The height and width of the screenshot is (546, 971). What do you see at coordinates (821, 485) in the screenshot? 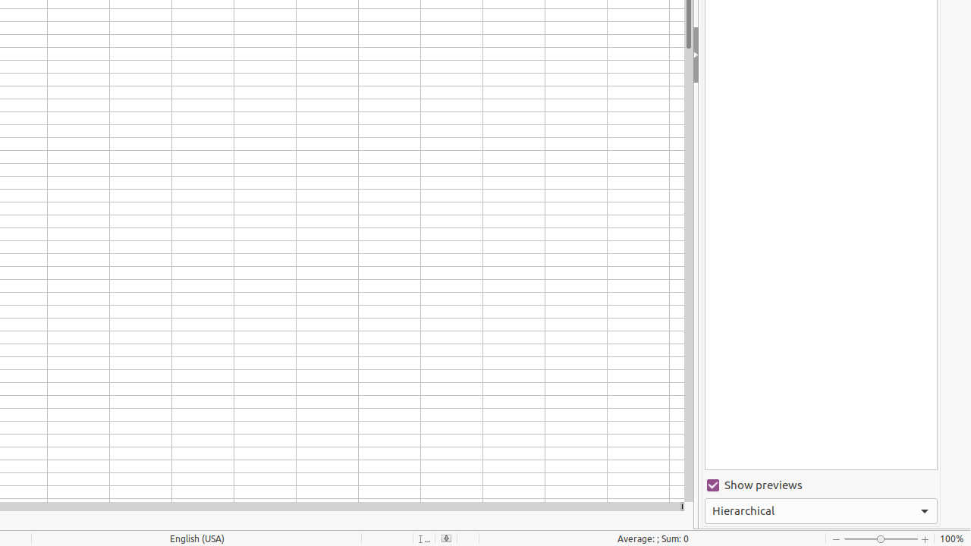
I see `Show previews` at bounding box center [821, 485].